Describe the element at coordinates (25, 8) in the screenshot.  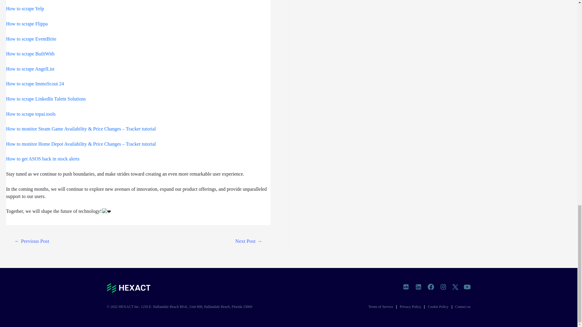
I see `How to scrape Yelp` at that location.